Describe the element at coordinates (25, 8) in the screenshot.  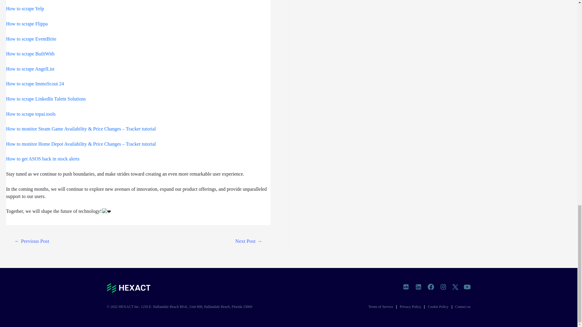
I see `How to scrape Yelp` at that location.